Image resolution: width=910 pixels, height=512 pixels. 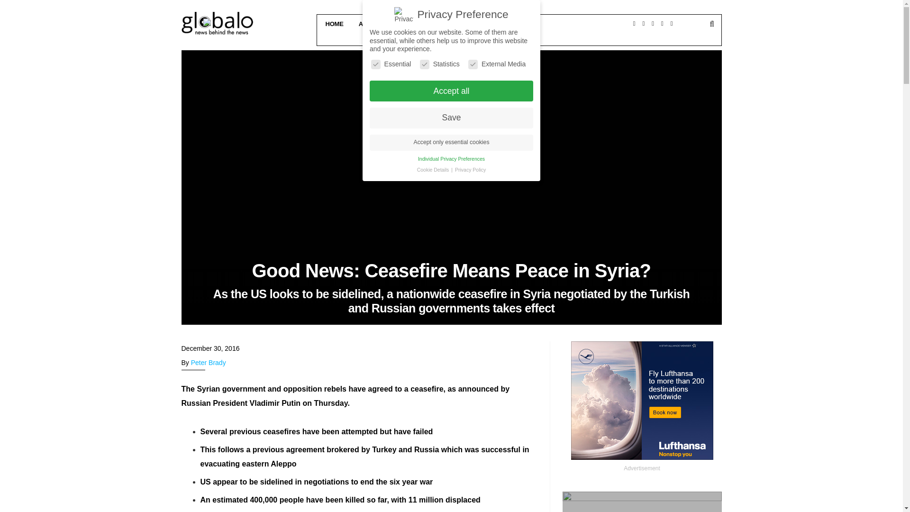 I want to click on CATEGORIES, so click(x=424, y=24).